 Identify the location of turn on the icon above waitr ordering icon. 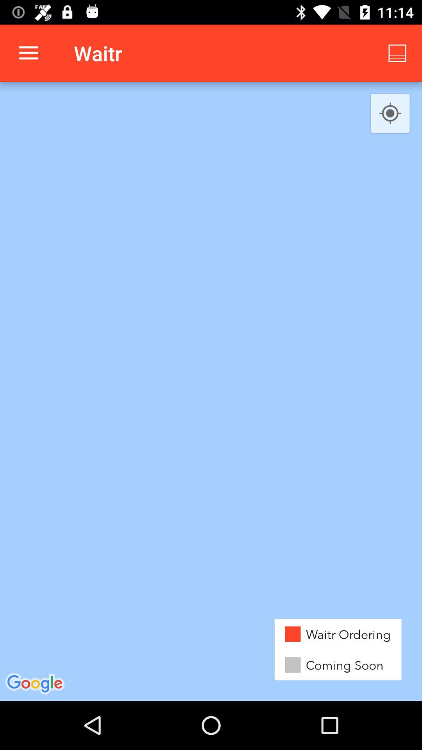
(390, 114).